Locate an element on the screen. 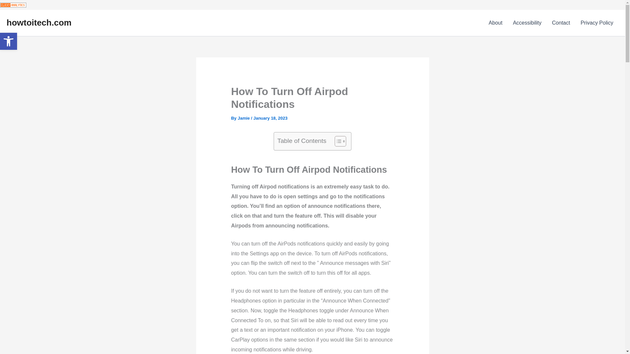  Contact is located at coordinates (561, 23).